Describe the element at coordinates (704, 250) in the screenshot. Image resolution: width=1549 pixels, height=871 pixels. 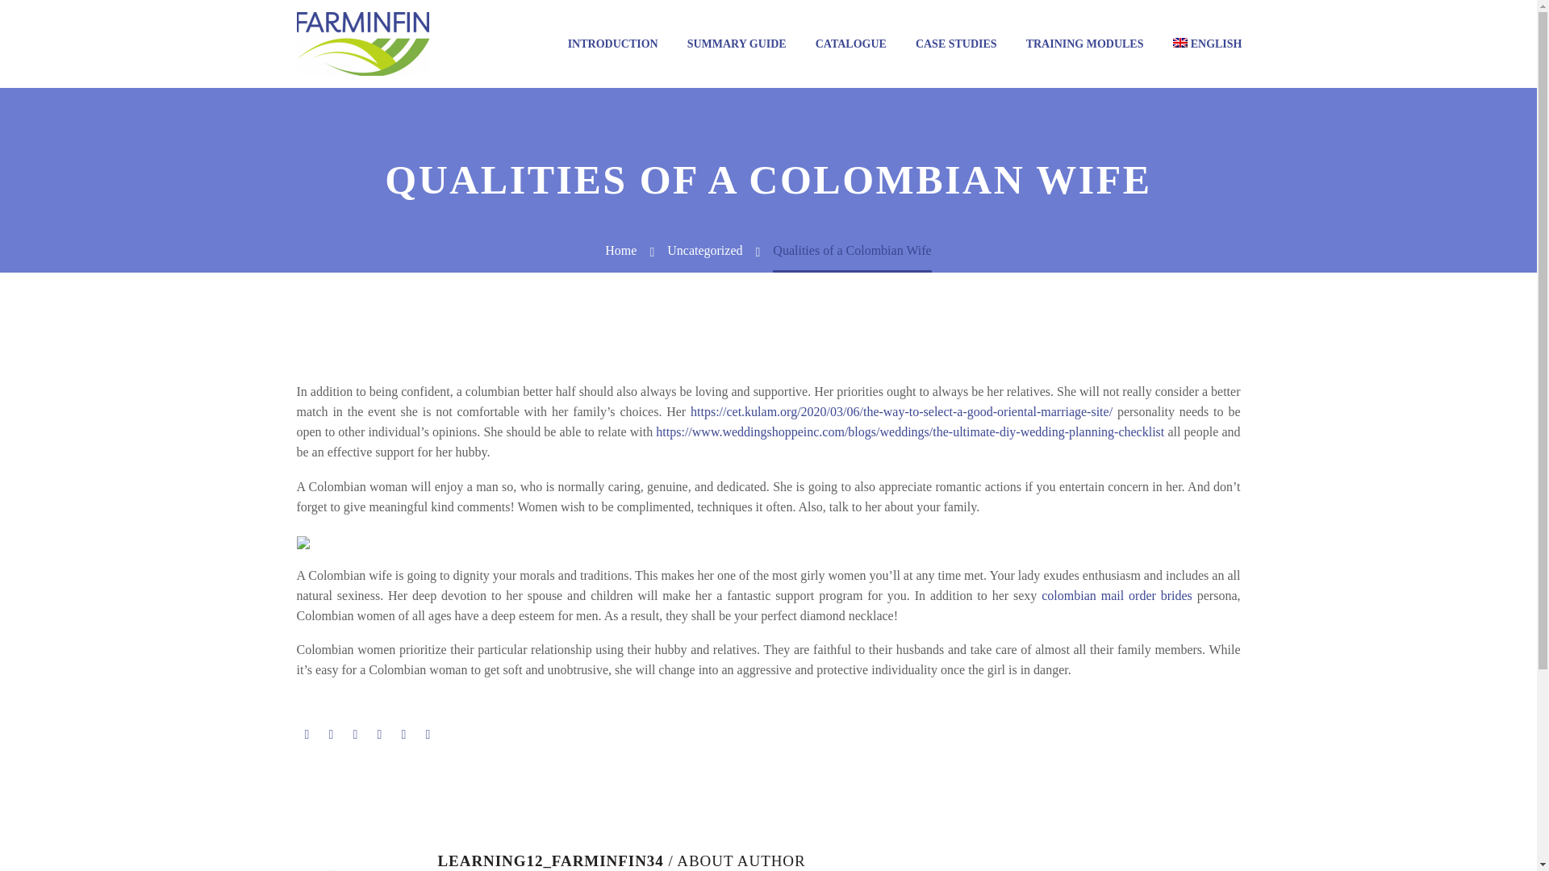
I see `Uncategorized` at that location.